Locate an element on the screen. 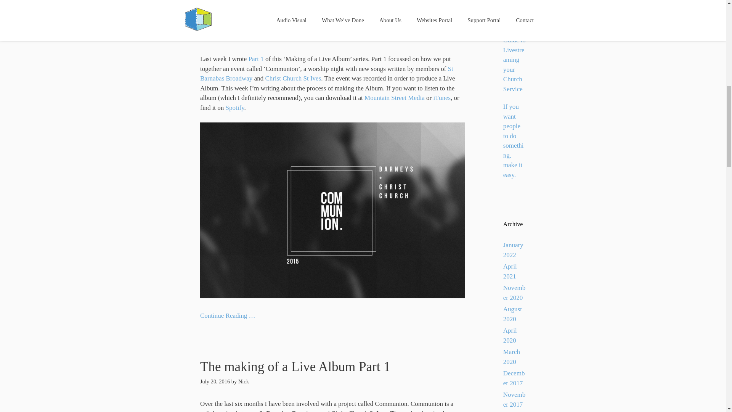  Nick is located at coordinates (243, 37).